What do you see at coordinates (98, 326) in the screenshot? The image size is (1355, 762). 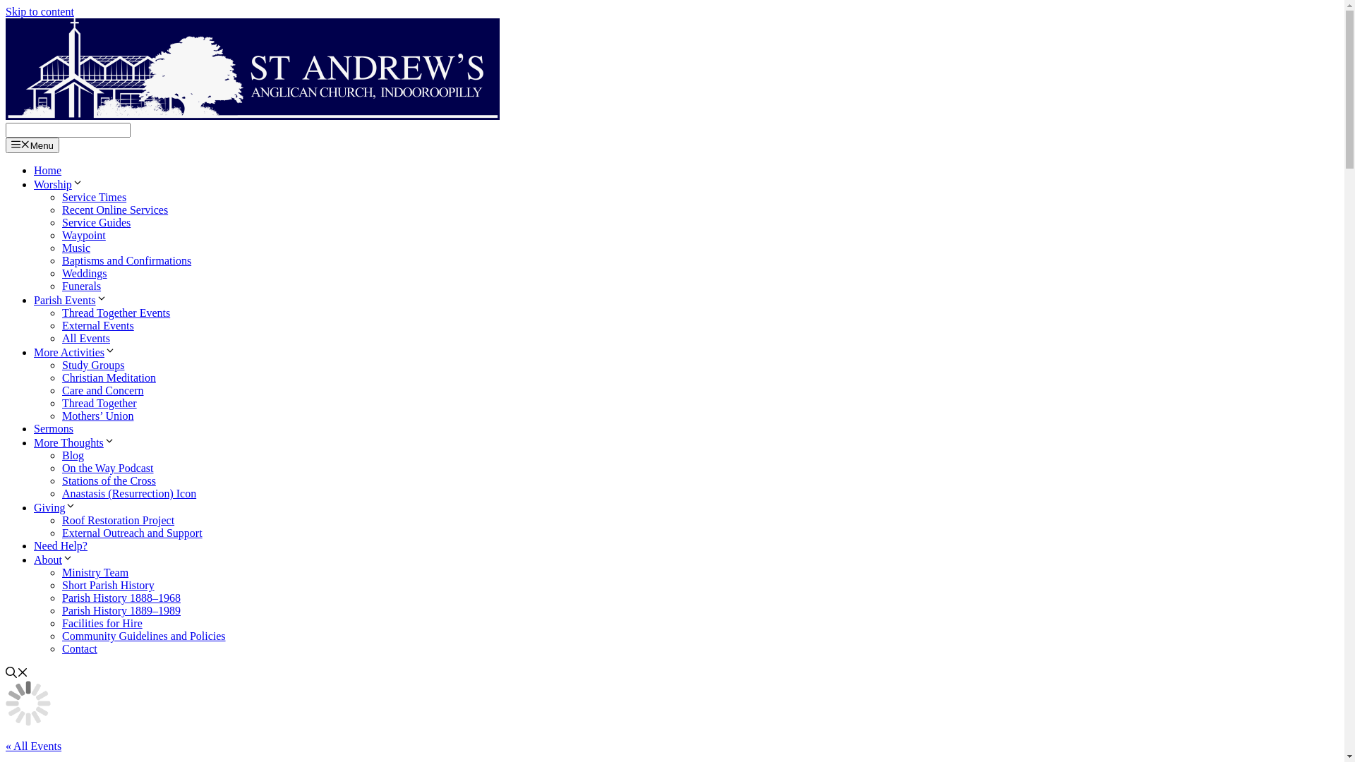 I see `External Events` at bounding box center [98, 326].